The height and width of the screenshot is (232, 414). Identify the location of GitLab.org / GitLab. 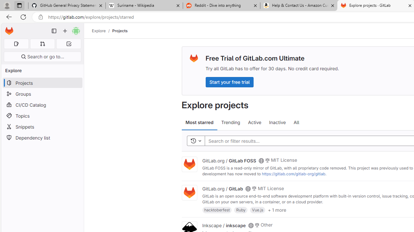
(223, 188).